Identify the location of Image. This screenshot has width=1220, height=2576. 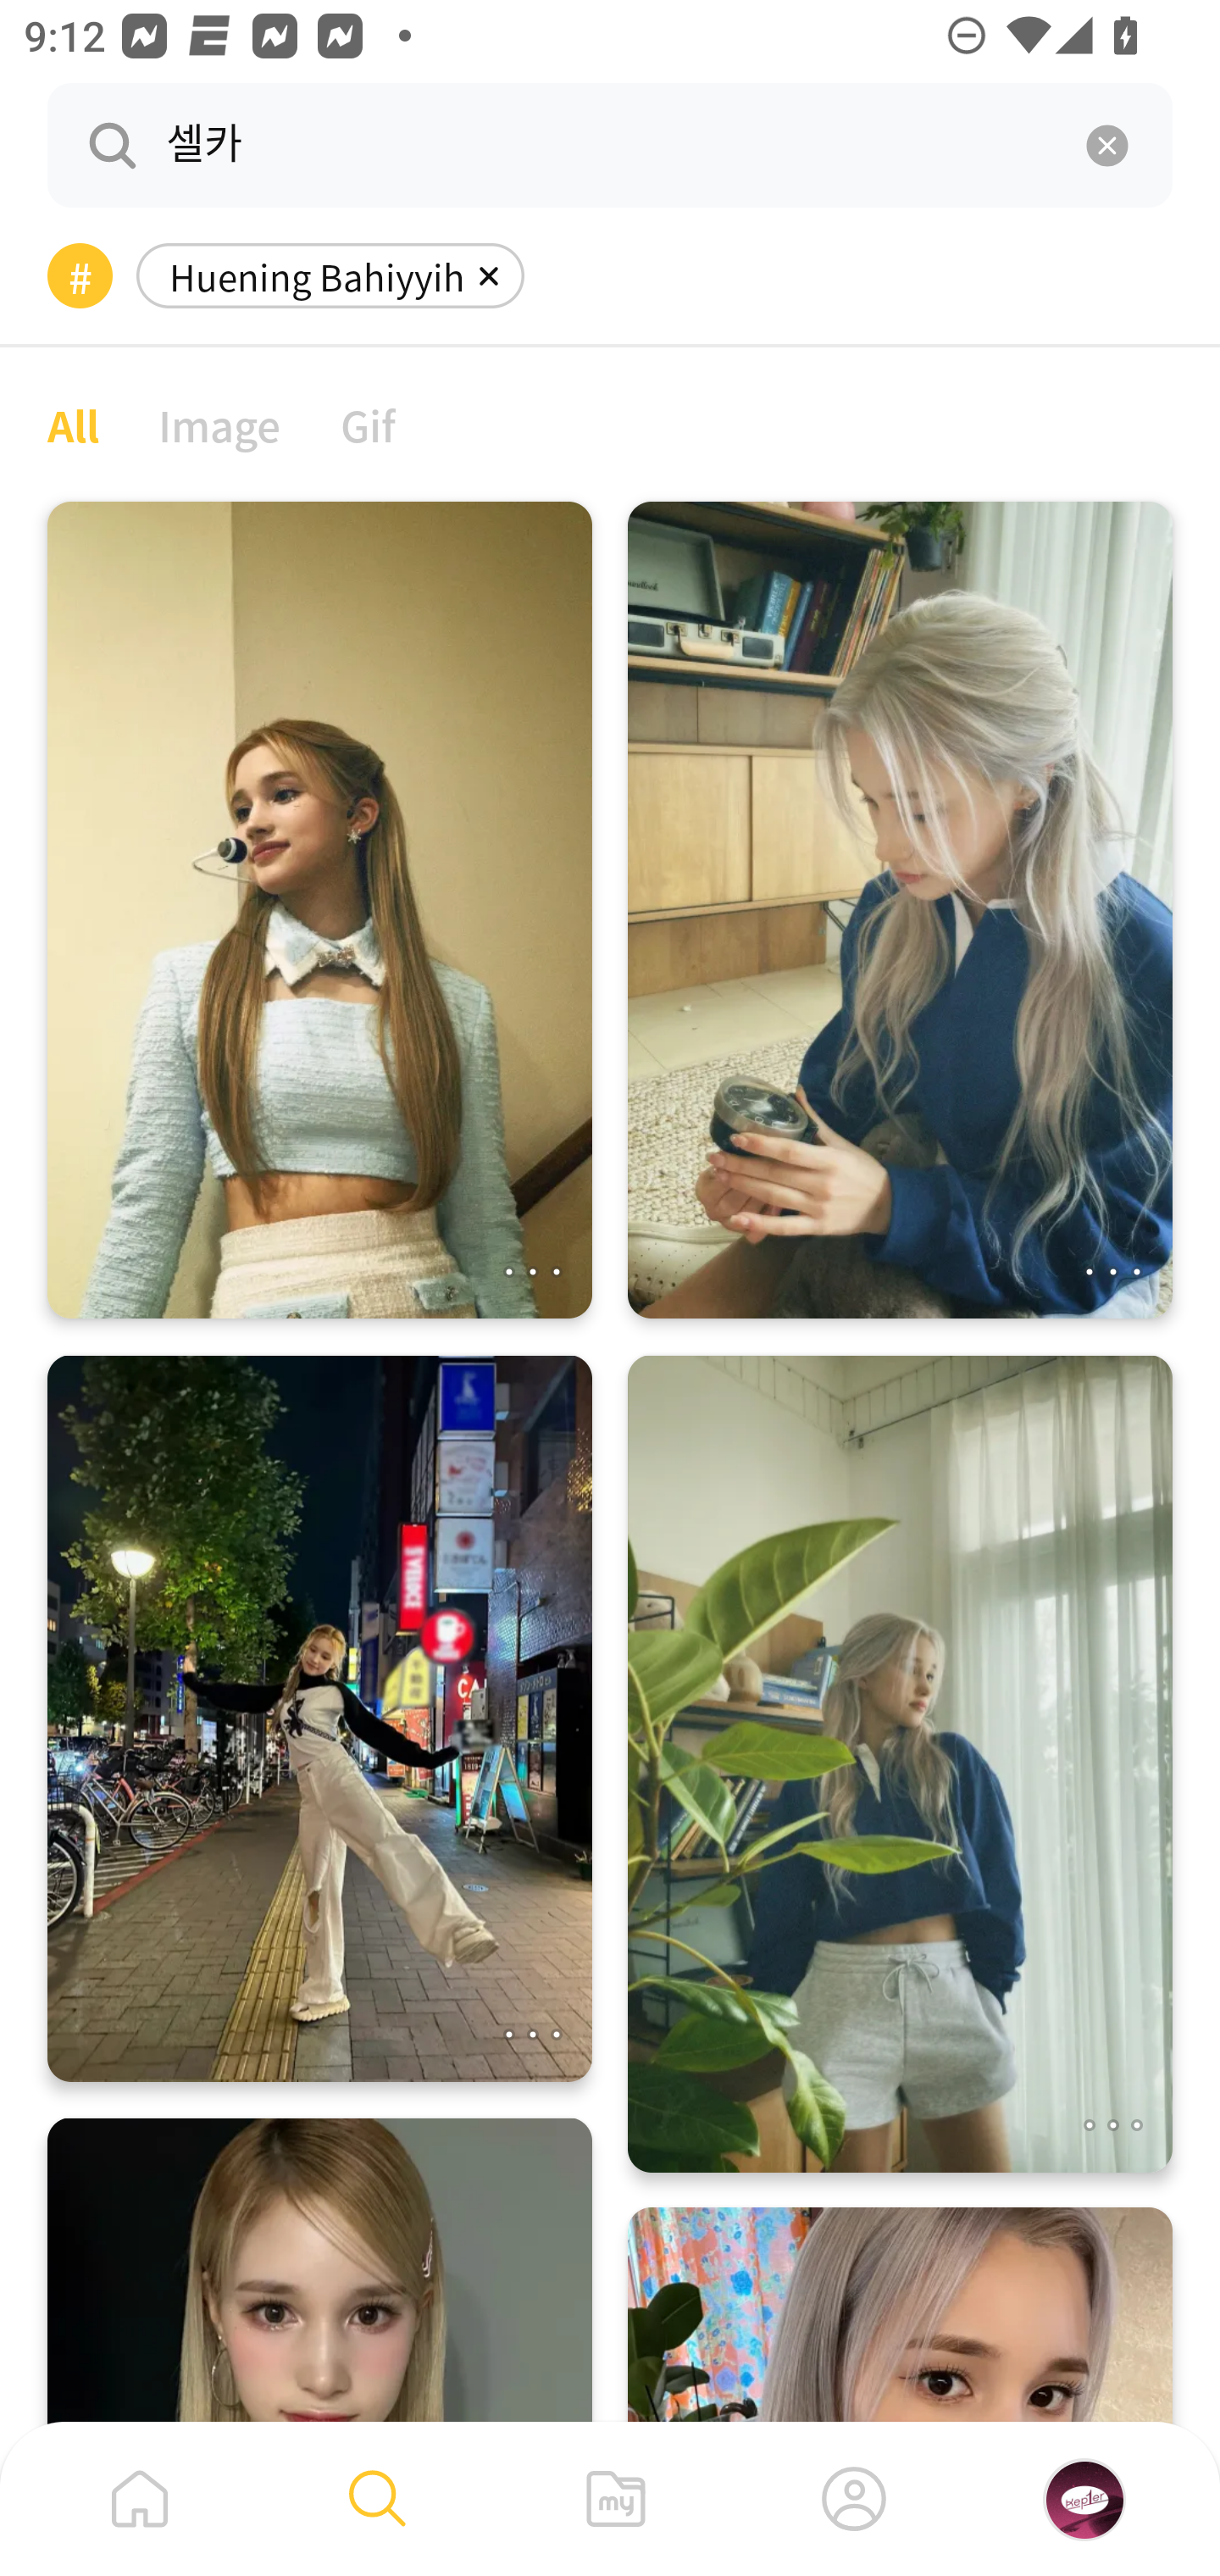
(220, 424).